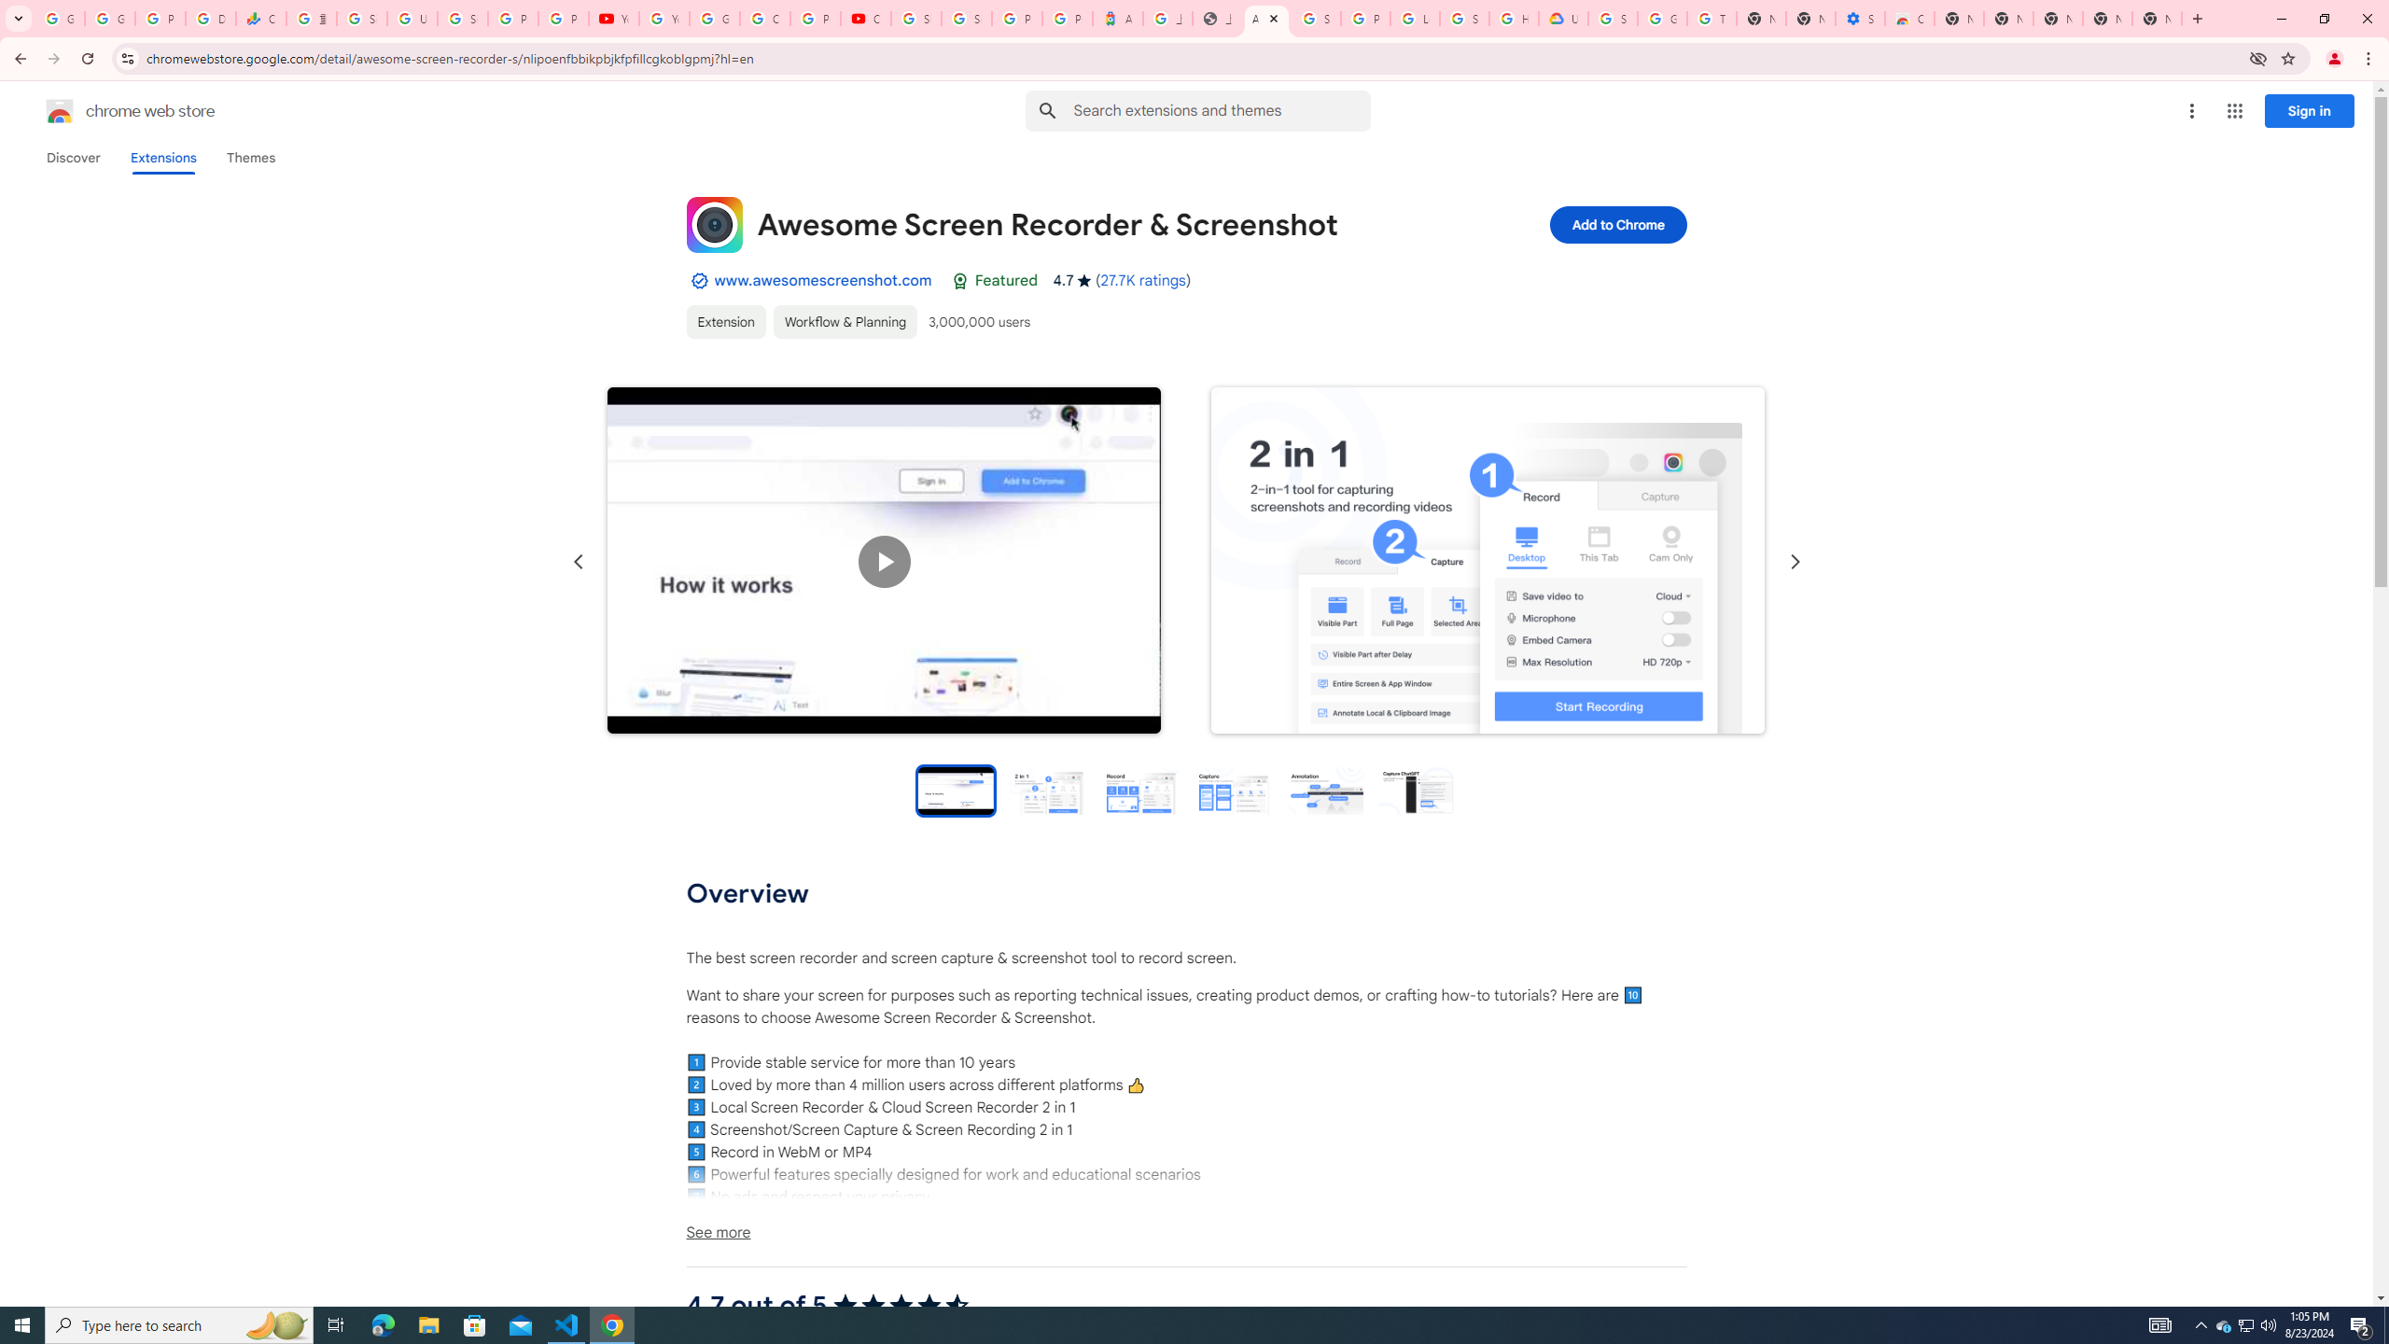 The height and width of the screenshot is (1344, 2389). Describe the element at coordinates (901, 1306) in the screenshot. I see `4.7 out of 5 stars` at that location.